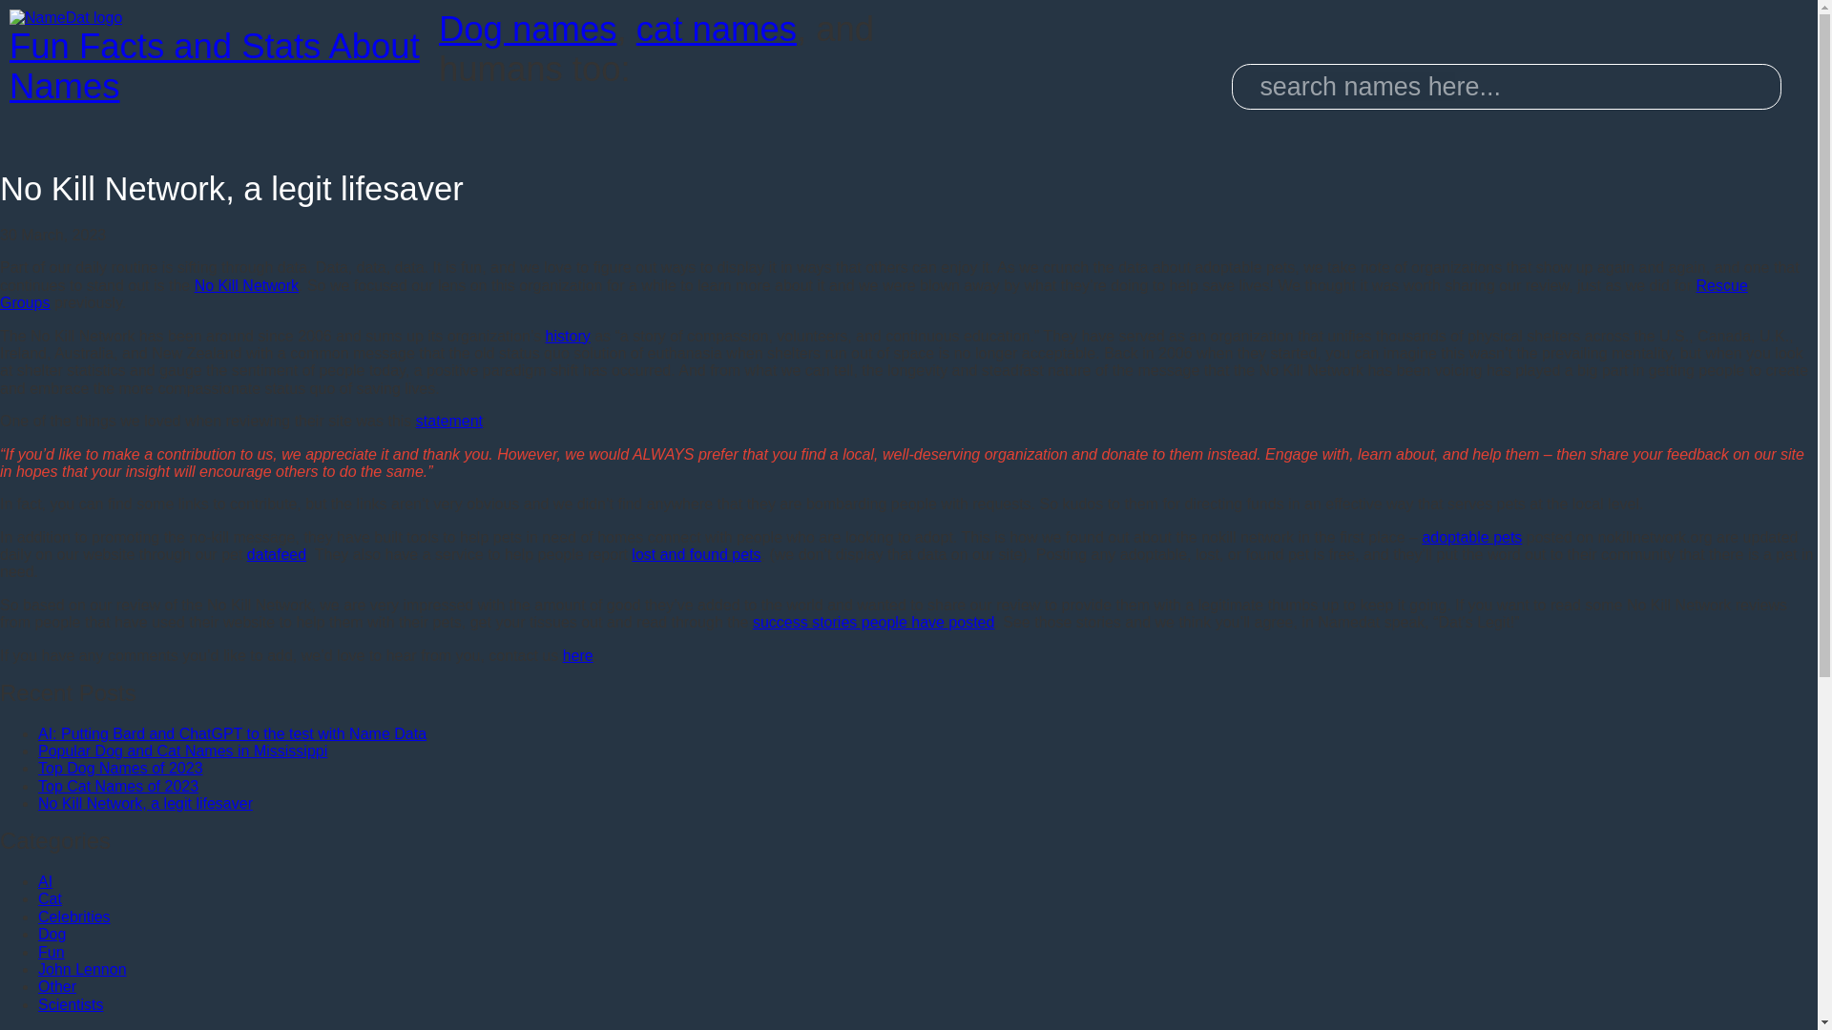 The image size is (1832, 1030). Describe the element at coordinates (277, 554) in the screenshot. I see `datafeed` at that location.